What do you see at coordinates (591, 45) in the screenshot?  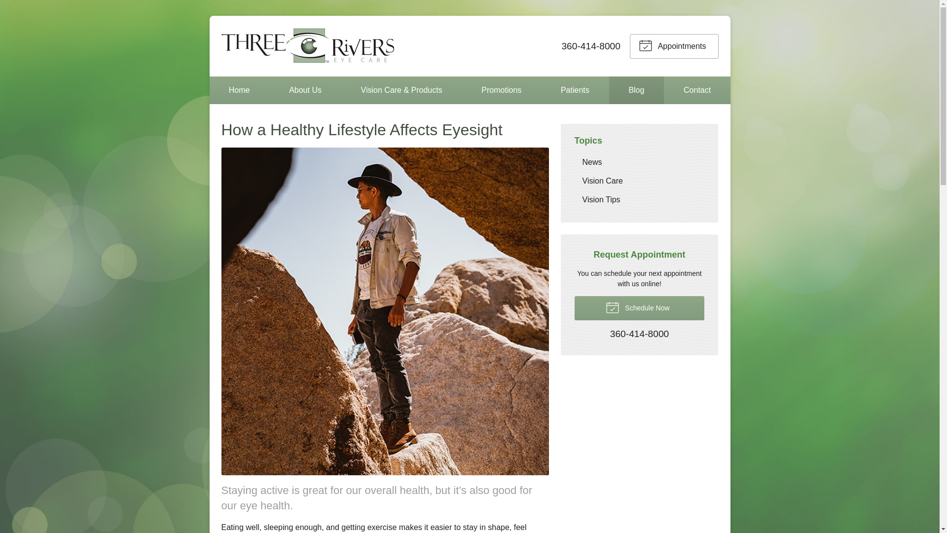 I see `Call practice` at bounding box center [591, 45].